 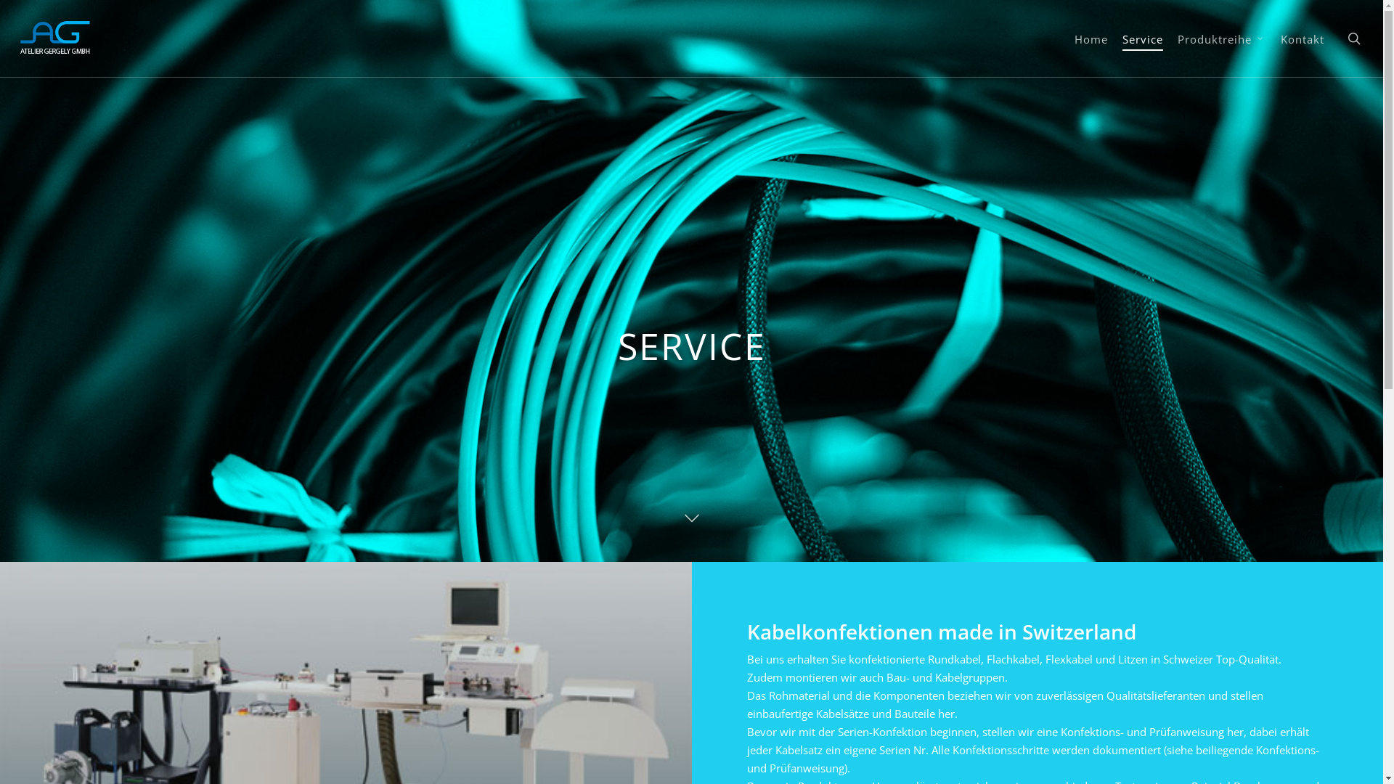 I want to click on info@ateliergergely.sk, so click(x=640, y=629).